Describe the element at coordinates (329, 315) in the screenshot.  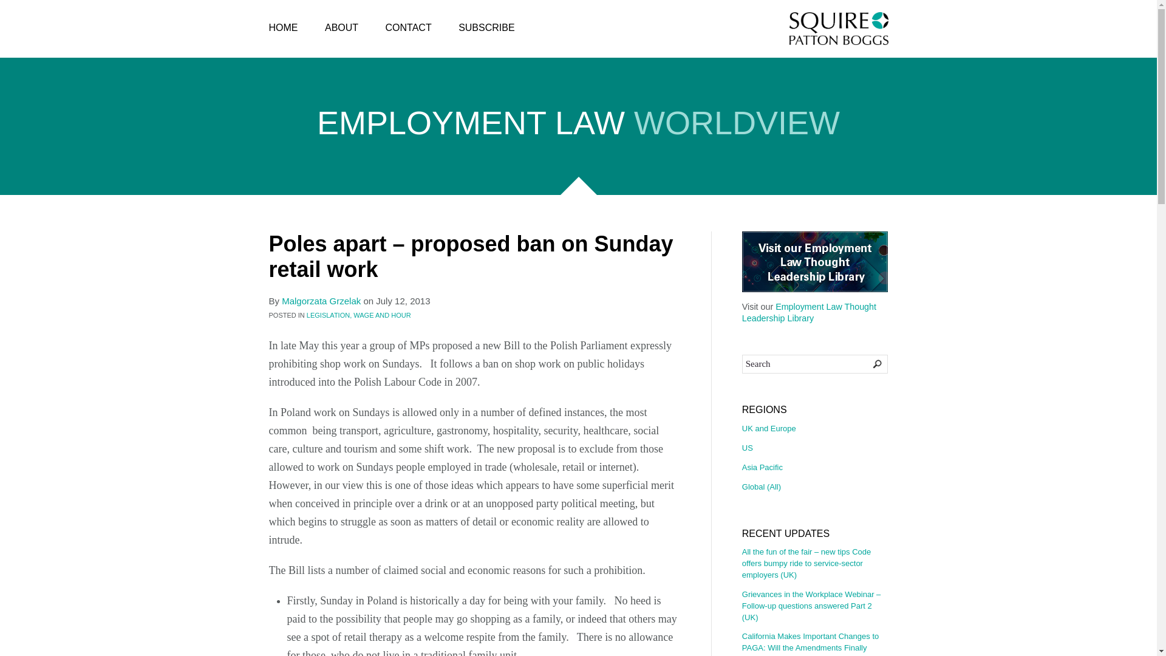
I see `LEGISLATION,` at that location.